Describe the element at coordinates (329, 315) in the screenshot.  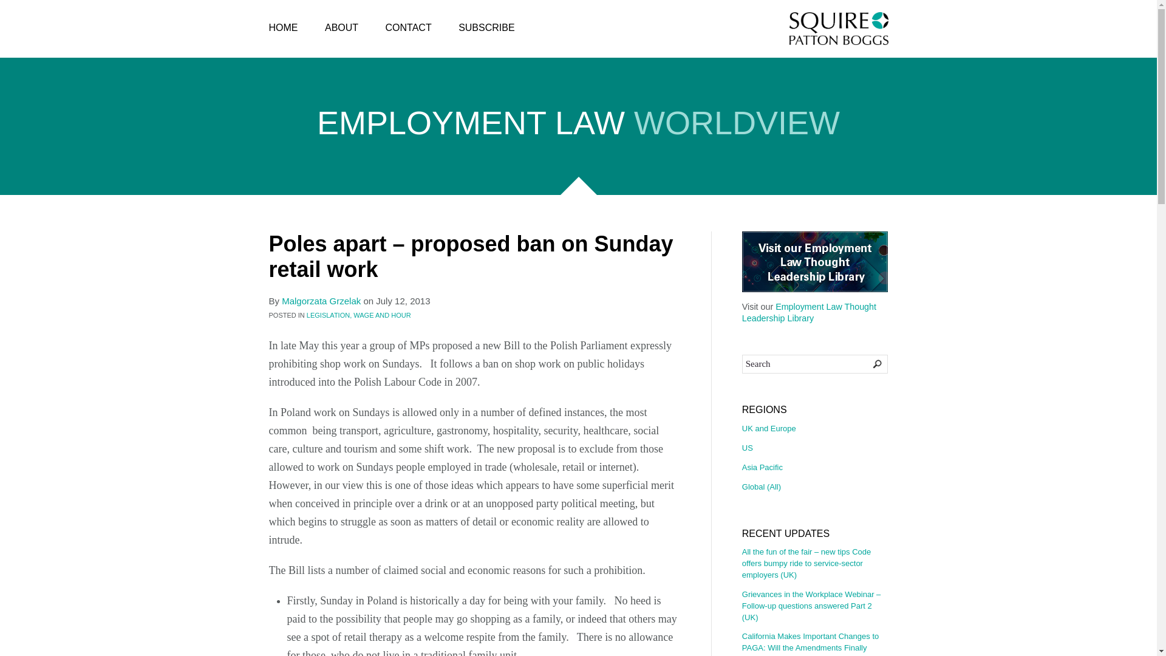
I see `LEGISLATION,` at that location.